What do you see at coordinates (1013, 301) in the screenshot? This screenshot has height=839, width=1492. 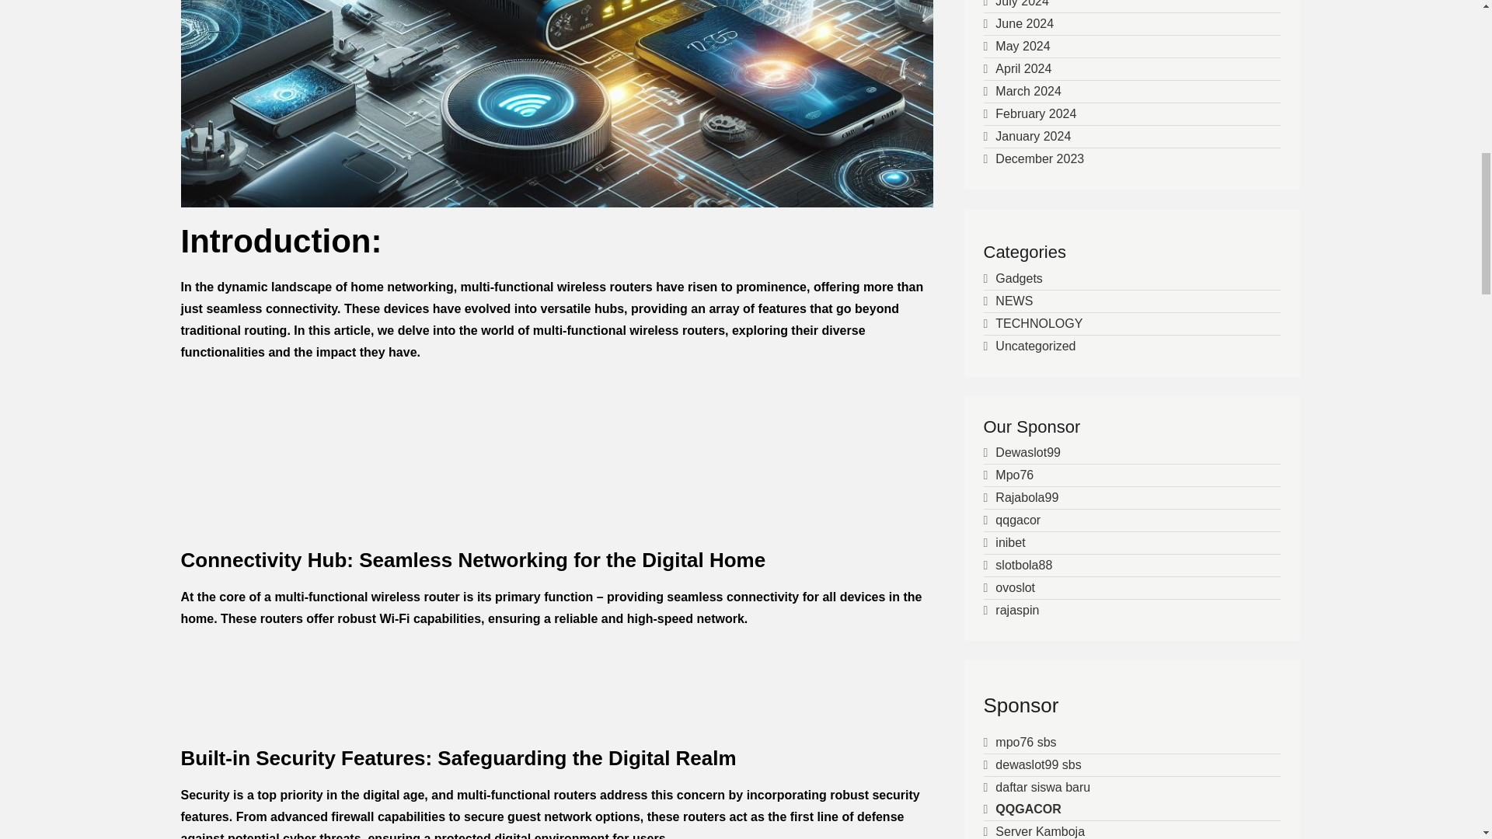 I see `NEWS` at bounding box center [1013, 301].